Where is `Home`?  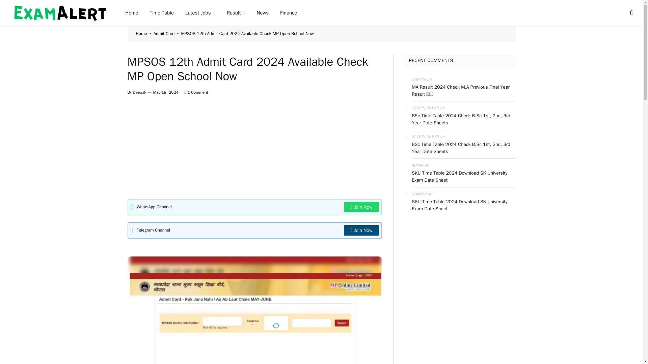
Home is located at coordinates (132, 13).